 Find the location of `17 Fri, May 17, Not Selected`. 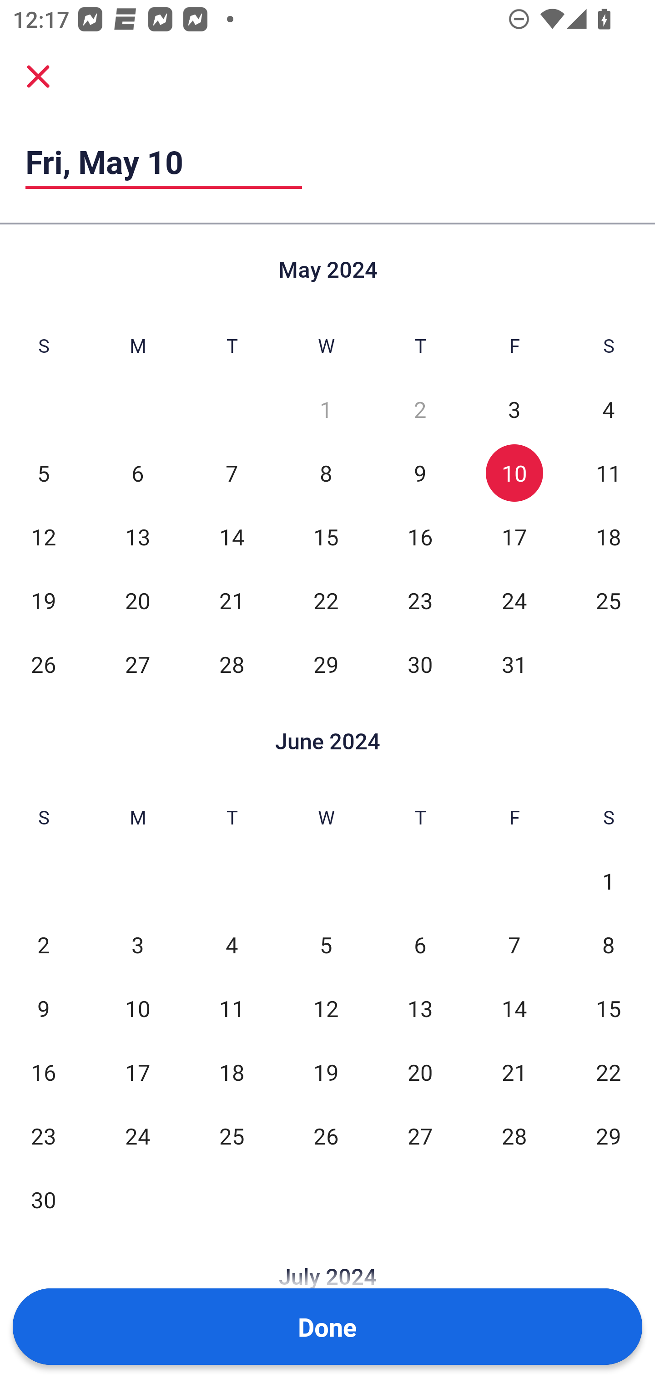

17 Fri, May 17, Not Selected is located at coordinates (514, 537).